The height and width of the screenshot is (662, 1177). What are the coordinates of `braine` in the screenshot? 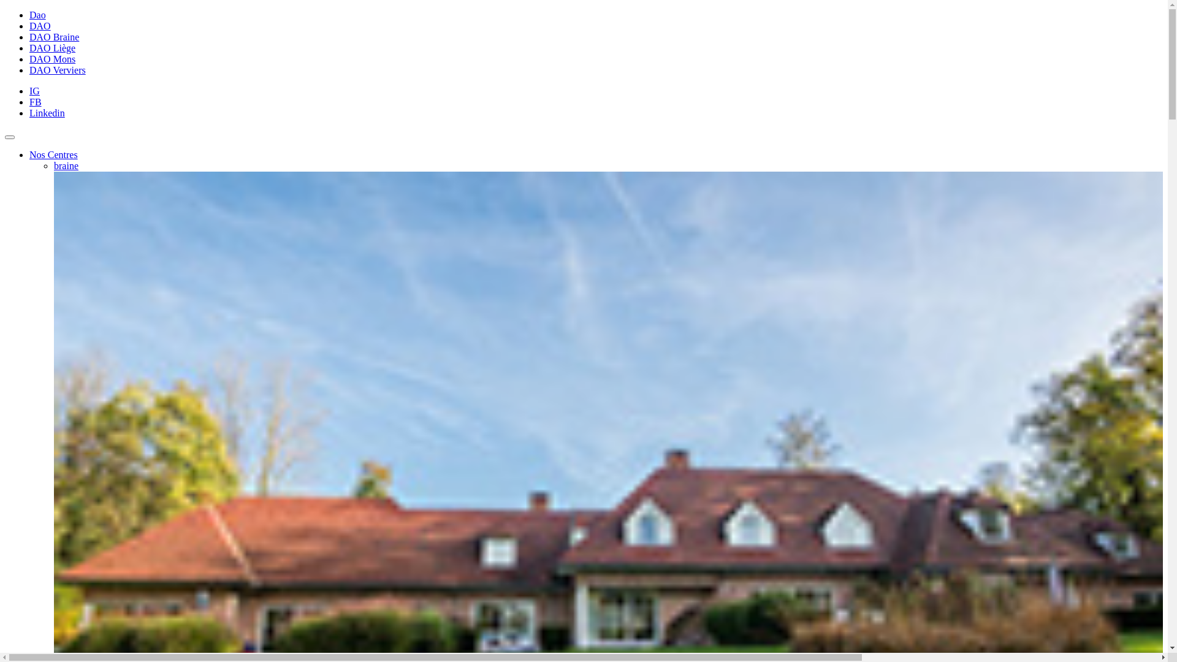 It's located at (66, 165).